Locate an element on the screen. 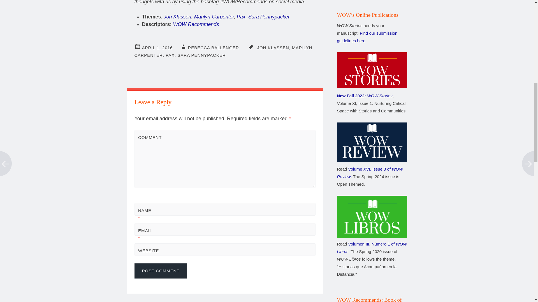 This screenshot has height=302, width=538. Post Comment is located at coordinates (161, 271).